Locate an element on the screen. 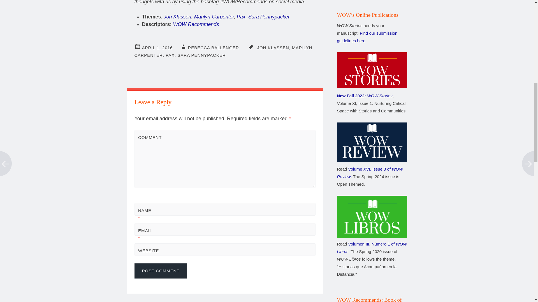 This screenshot has height=302, width=538. Post Comment is located at coordinates (161, 271).